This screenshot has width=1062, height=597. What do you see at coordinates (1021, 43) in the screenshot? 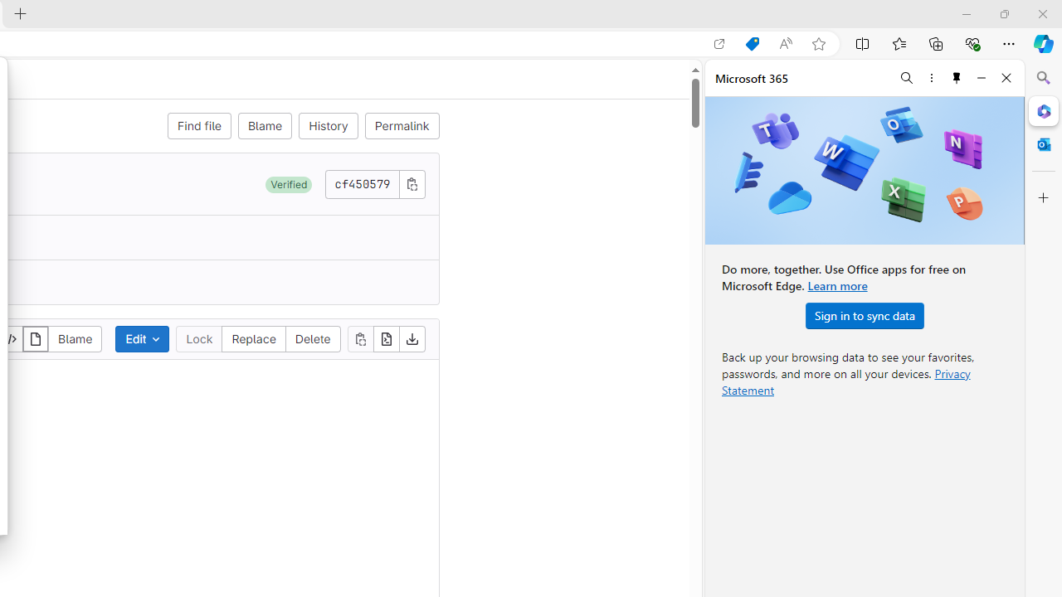
I see `Split Editor Right (Ctrl+\) [Alt] Split Editor Down` at bounding box center [1021, 43].